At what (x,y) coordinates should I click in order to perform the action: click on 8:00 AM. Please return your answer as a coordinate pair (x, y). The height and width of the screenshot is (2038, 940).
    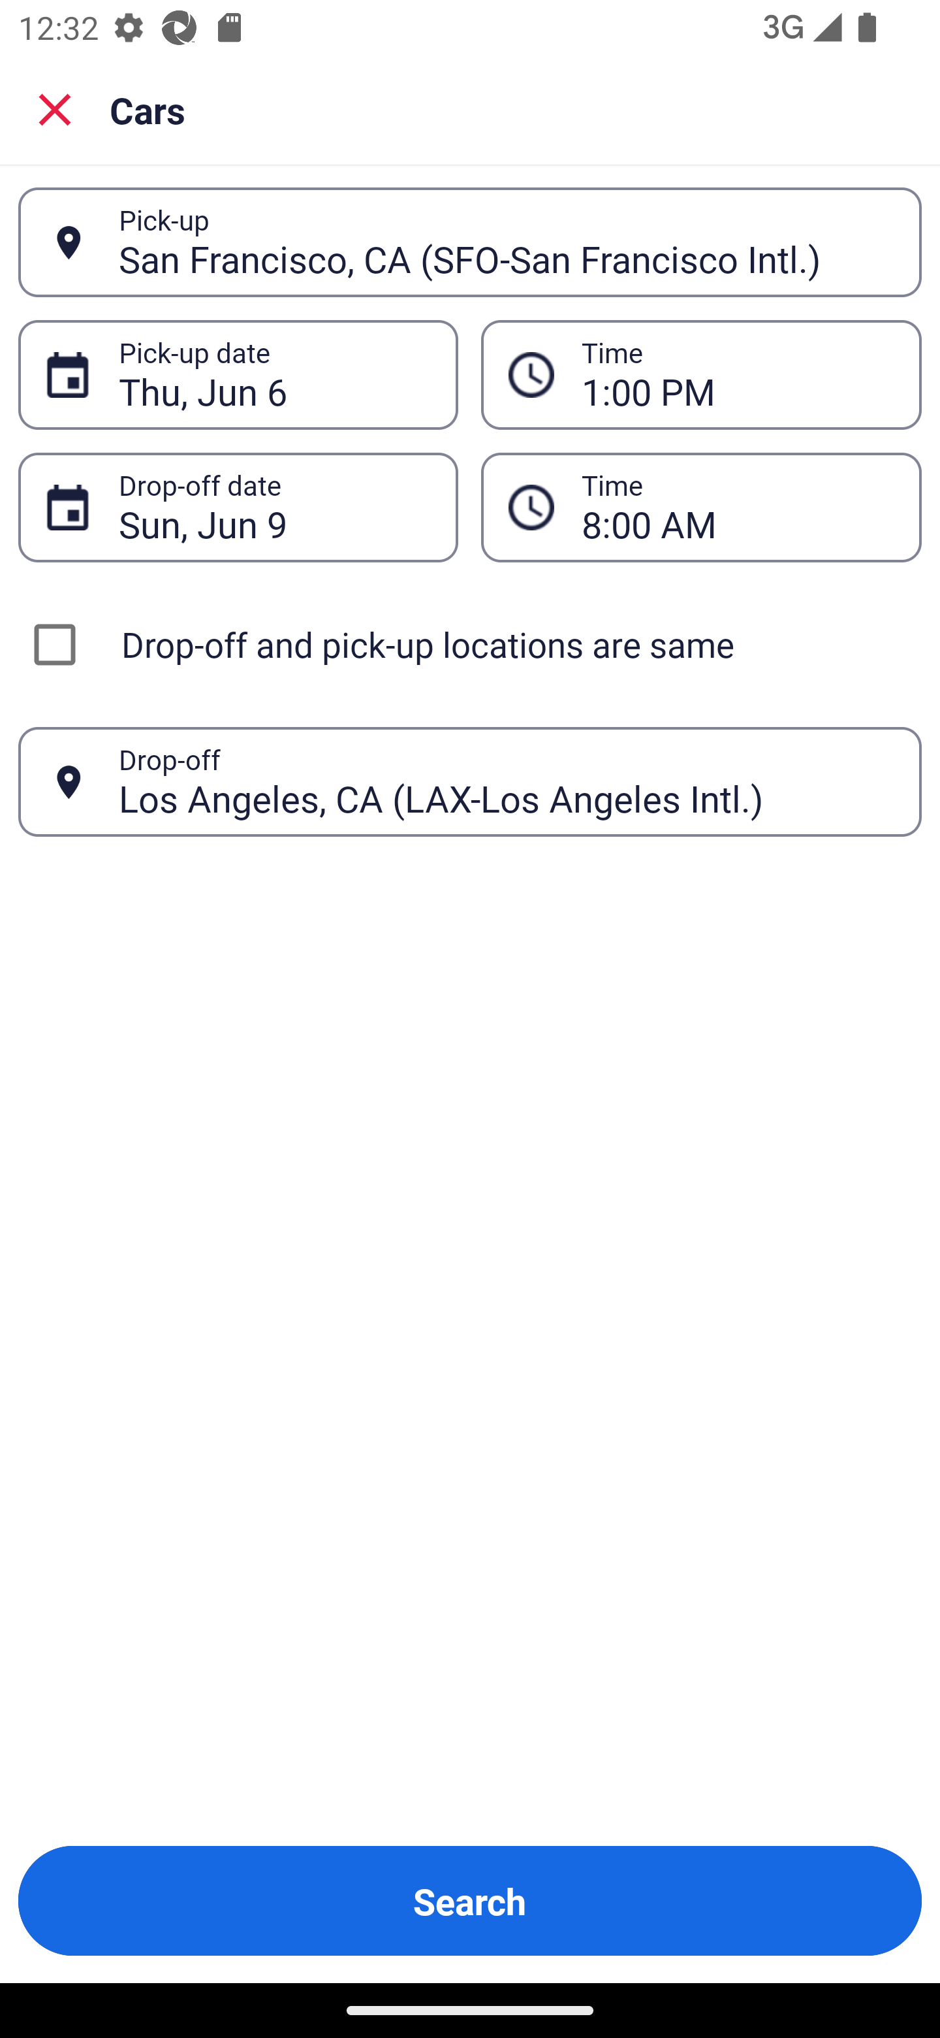
    Looking at the image, I should click on (738, 507).